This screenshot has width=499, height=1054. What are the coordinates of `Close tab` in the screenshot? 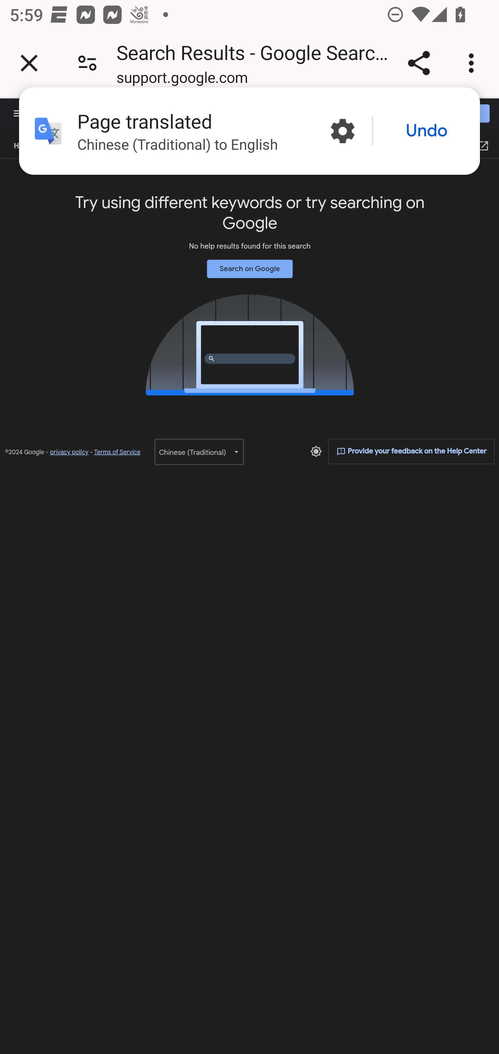 It's located at (29, 63).